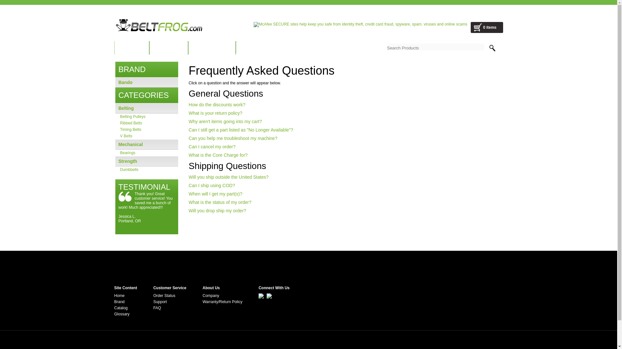  What do you see at coordinates (121, 314) in the screenshot?
I see `Glossary` at bounding box center [121, 314].